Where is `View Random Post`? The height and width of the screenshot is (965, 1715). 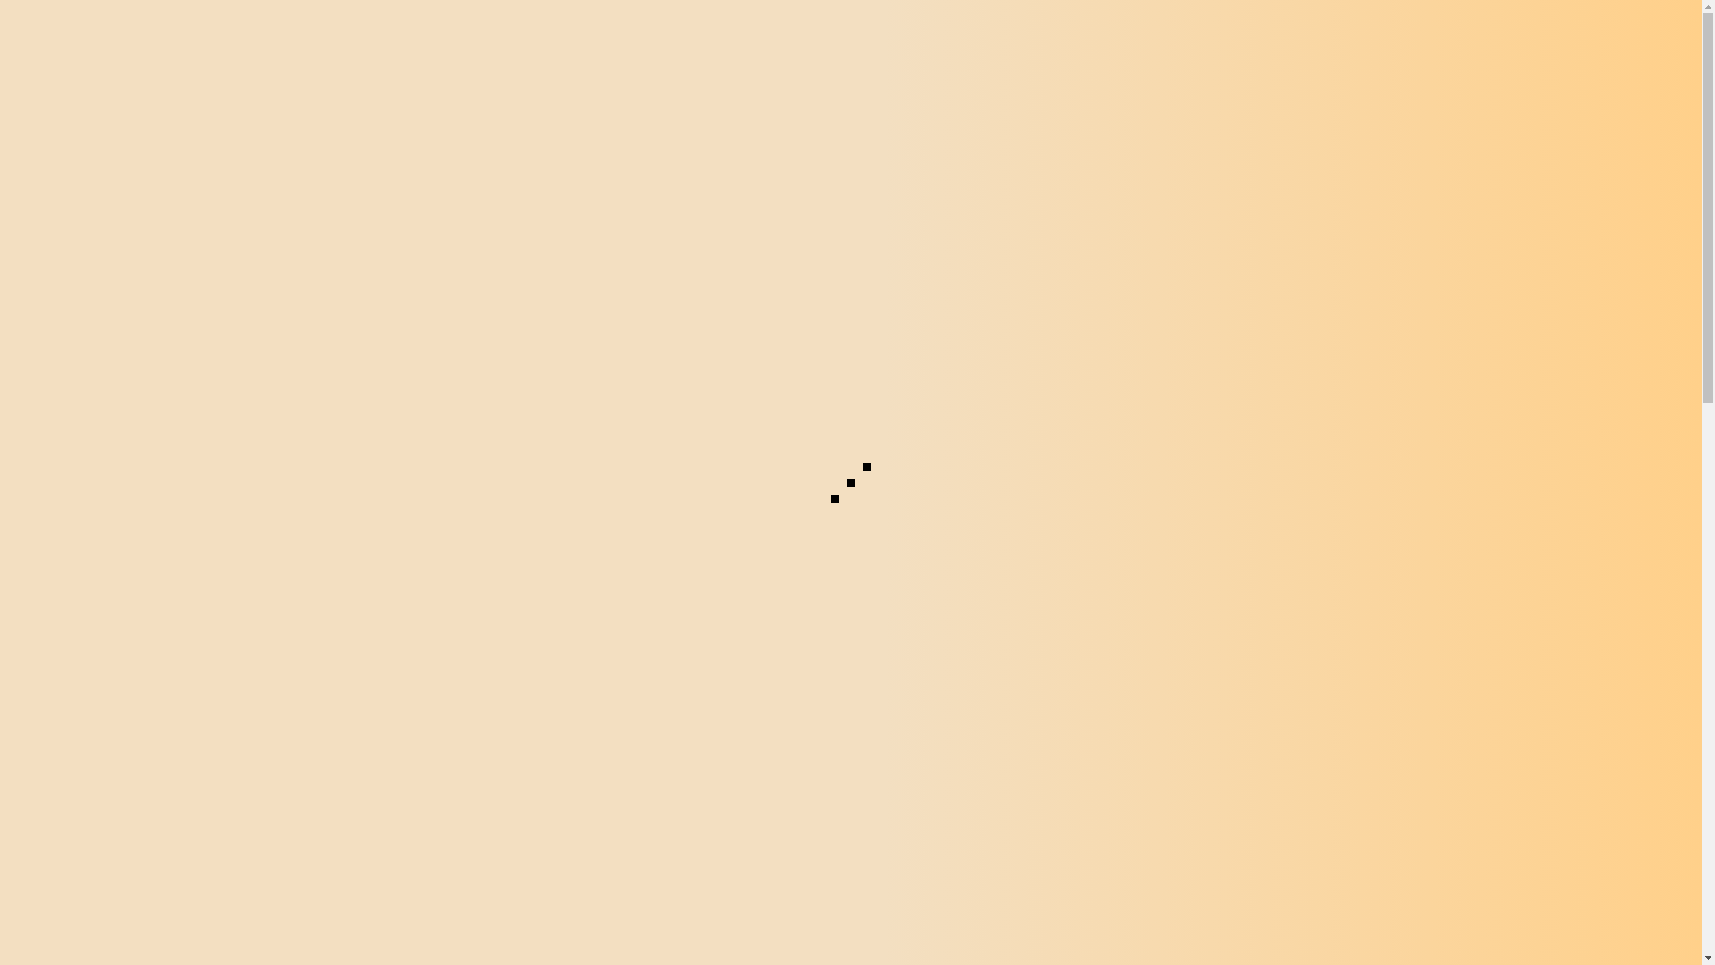
View Random Post is located at coordinates (1456, 272).